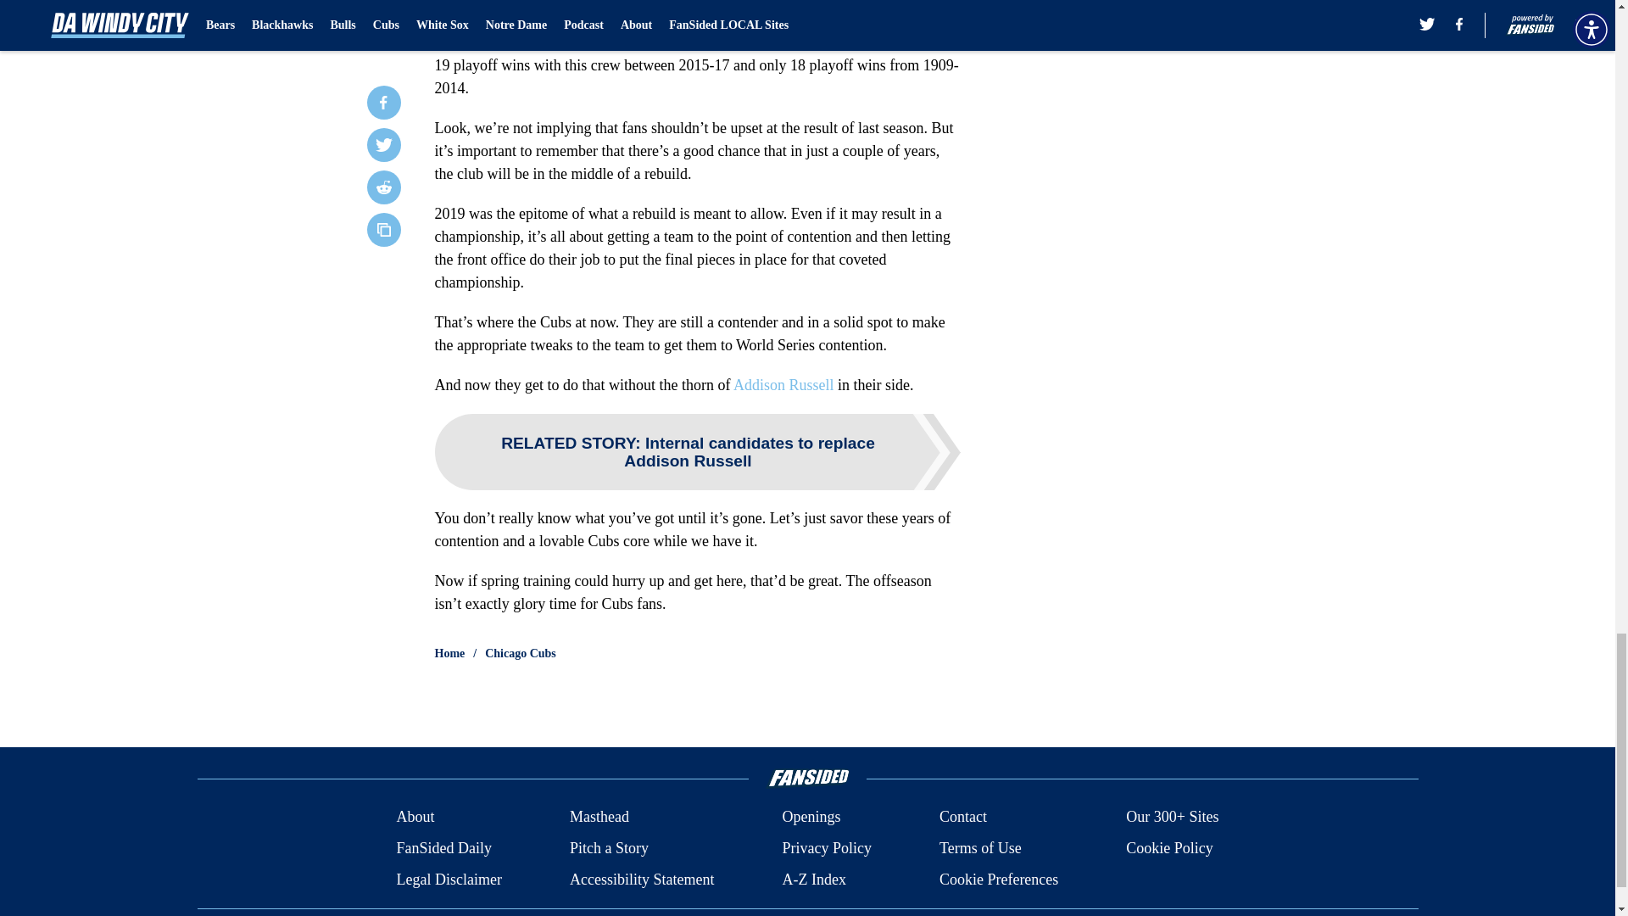 This screenshot has width=1628, height=916. I want to click on Home, so click(449, 653).